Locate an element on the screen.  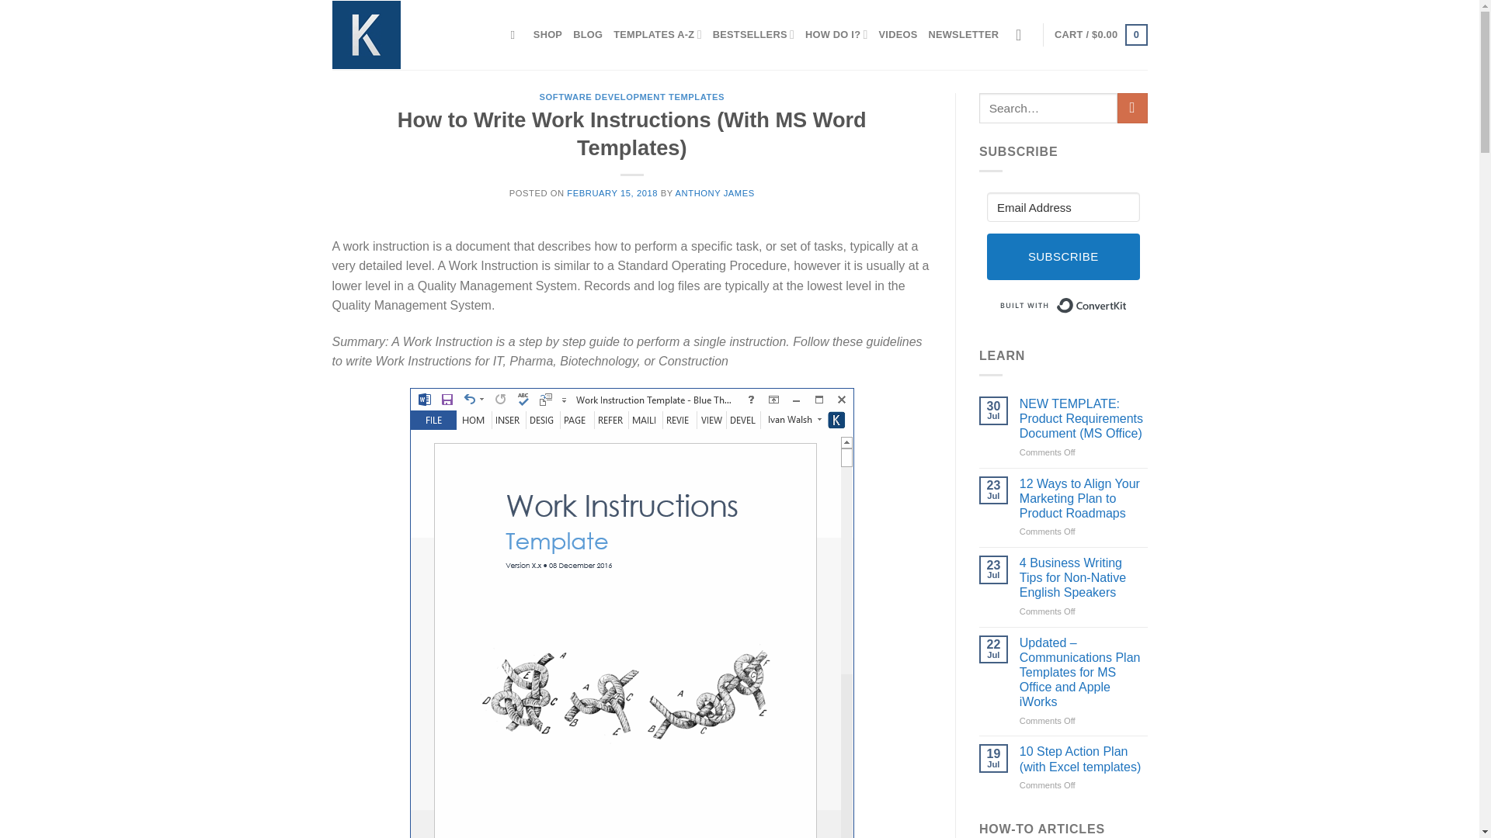
FEBRUARY 15, 2018 is located at coordinates (612, 192).